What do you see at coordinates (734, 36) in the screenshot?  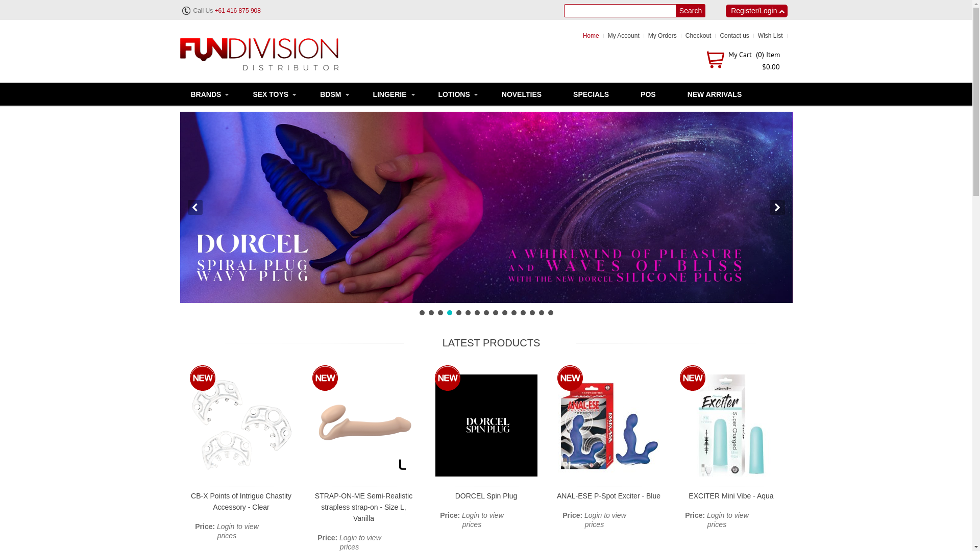 I see `Contact us` at bounding box center [734, 36].